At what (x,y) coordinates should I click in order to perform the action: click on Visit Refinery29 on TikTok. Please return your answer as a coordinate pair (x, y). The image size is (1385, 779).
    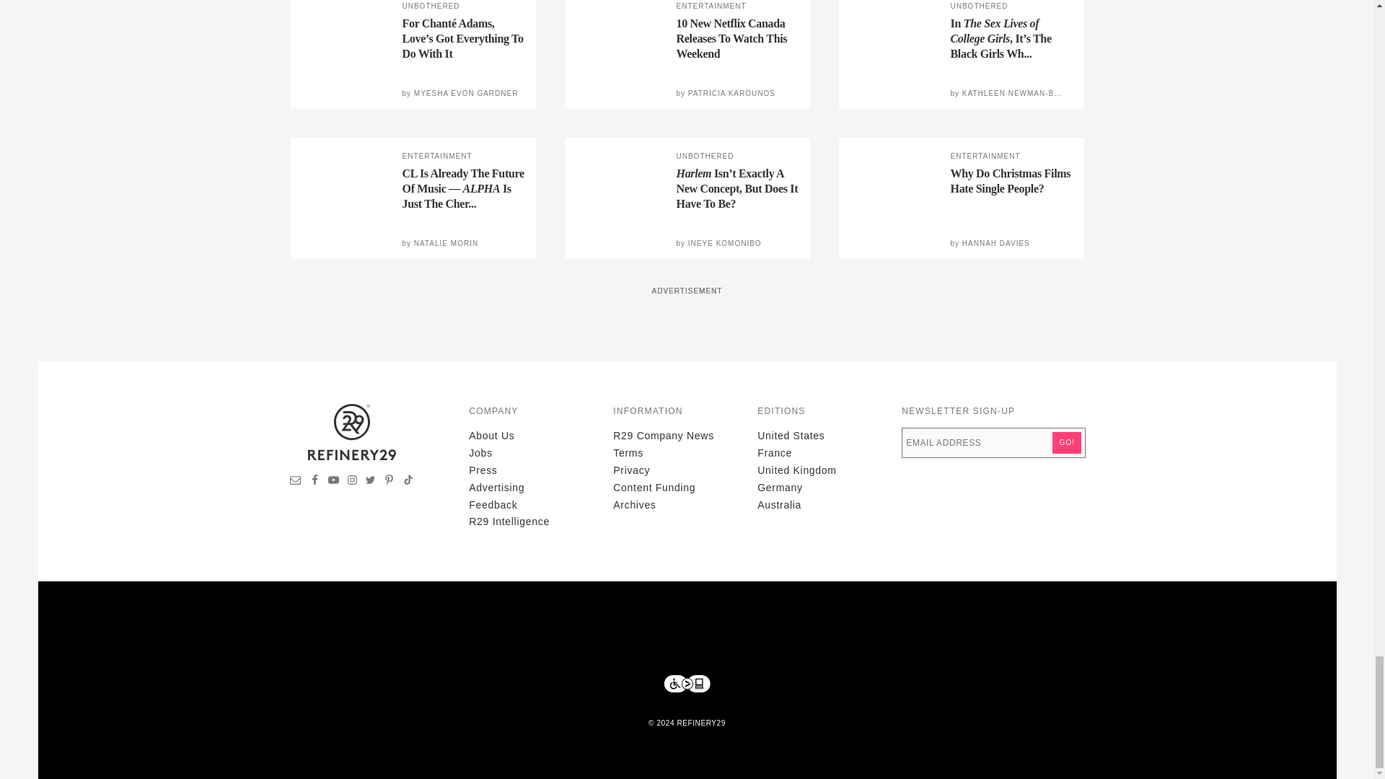
    Looking at the image, I should click on (408, 482).